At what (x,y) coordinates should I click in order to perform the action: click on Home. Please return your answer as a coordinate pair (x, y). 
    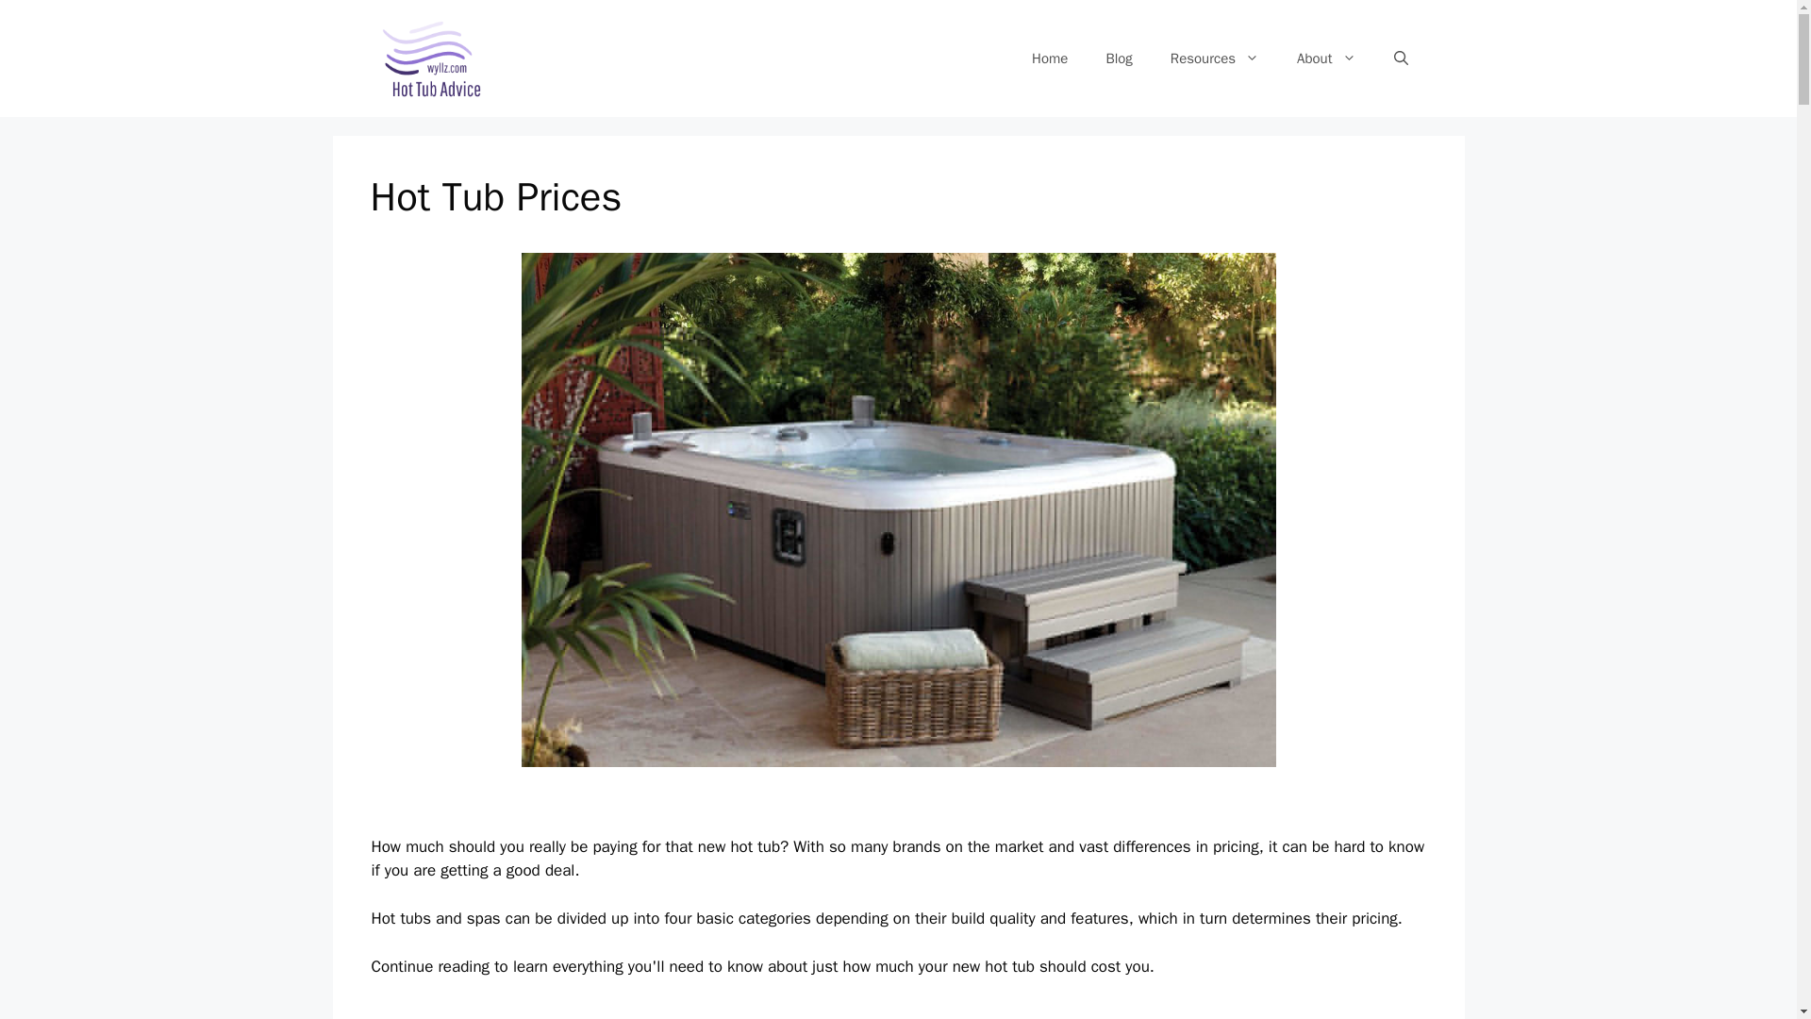
    Looking at the image, I should click on (1049, 58).